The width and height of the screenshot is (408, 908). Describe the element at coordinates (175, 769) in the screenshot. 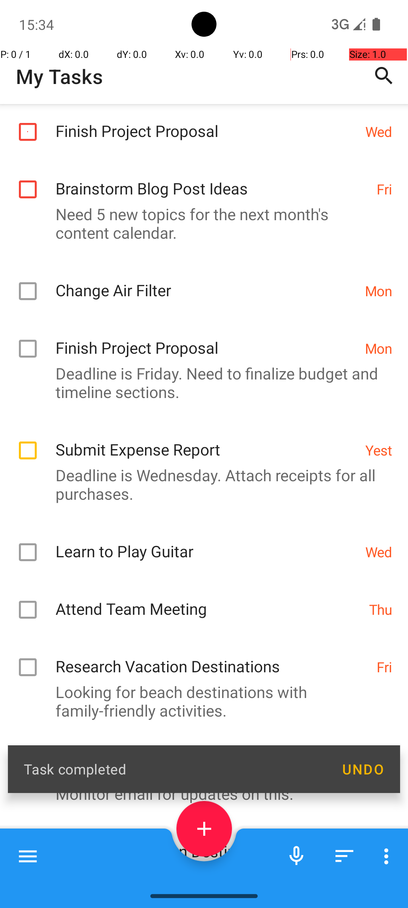

I see `Task completed` at that location.